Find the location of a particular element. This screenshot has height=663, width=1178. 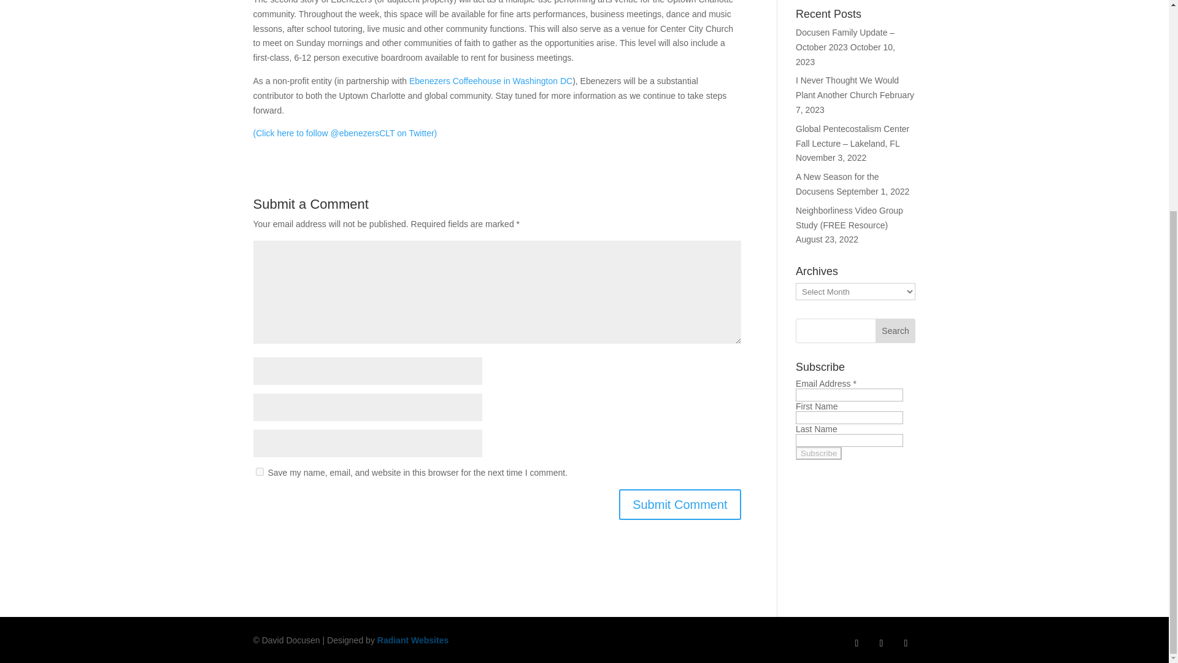

Subscribe is located at coordinates (818, 453).